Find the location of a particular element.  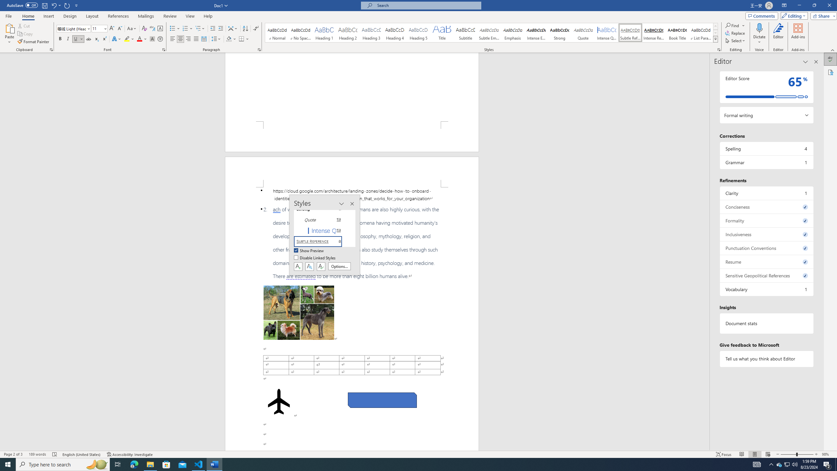

Show/Hide Editing Marks is located at coordinates (256, 29).